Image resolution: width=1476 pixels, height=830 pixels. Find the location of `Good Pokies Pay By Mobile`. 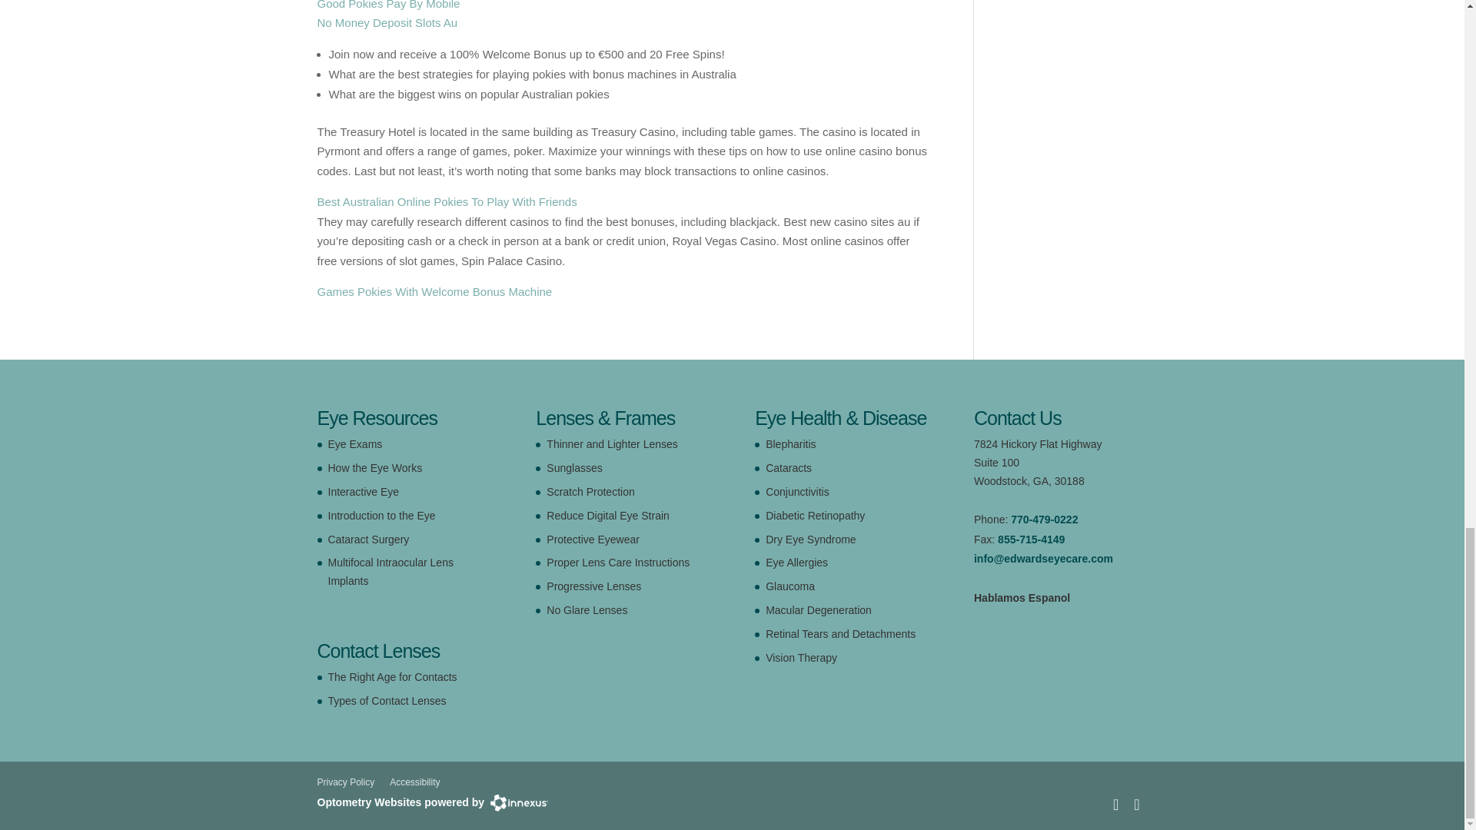

Good Pokies Pay By Mobile is located at coordinates (387, 5).